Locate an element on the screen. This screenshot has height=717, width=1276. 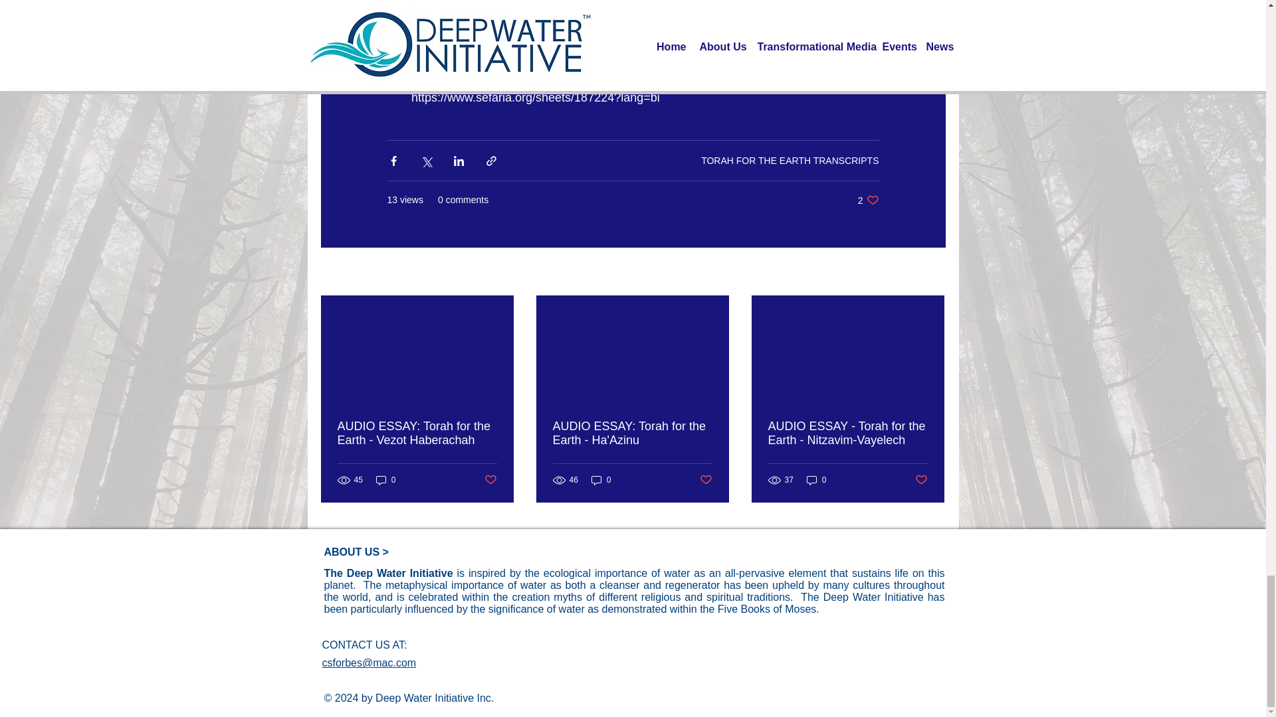
Post not marked as liked is located at coordinates (921, 479).